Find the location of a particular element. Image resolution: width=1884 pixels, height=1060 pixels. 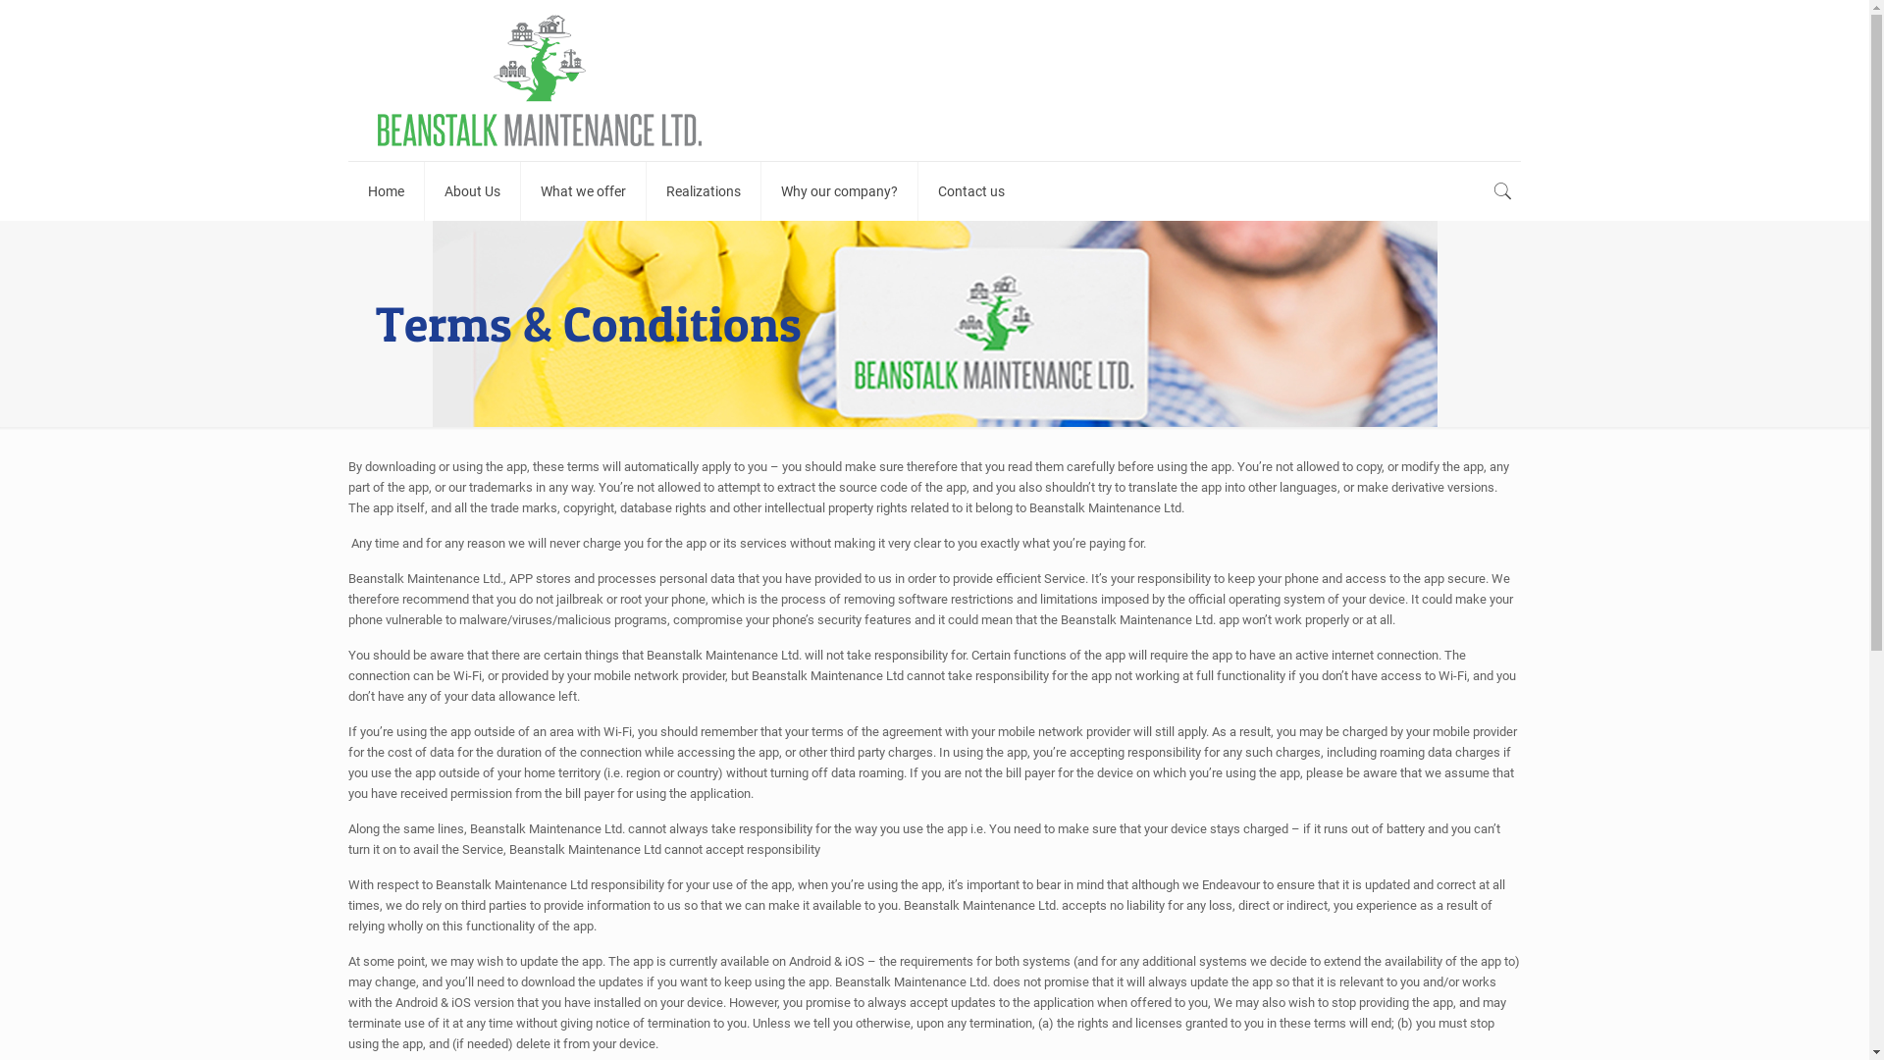

About Us is located at coordinates (473, 191).